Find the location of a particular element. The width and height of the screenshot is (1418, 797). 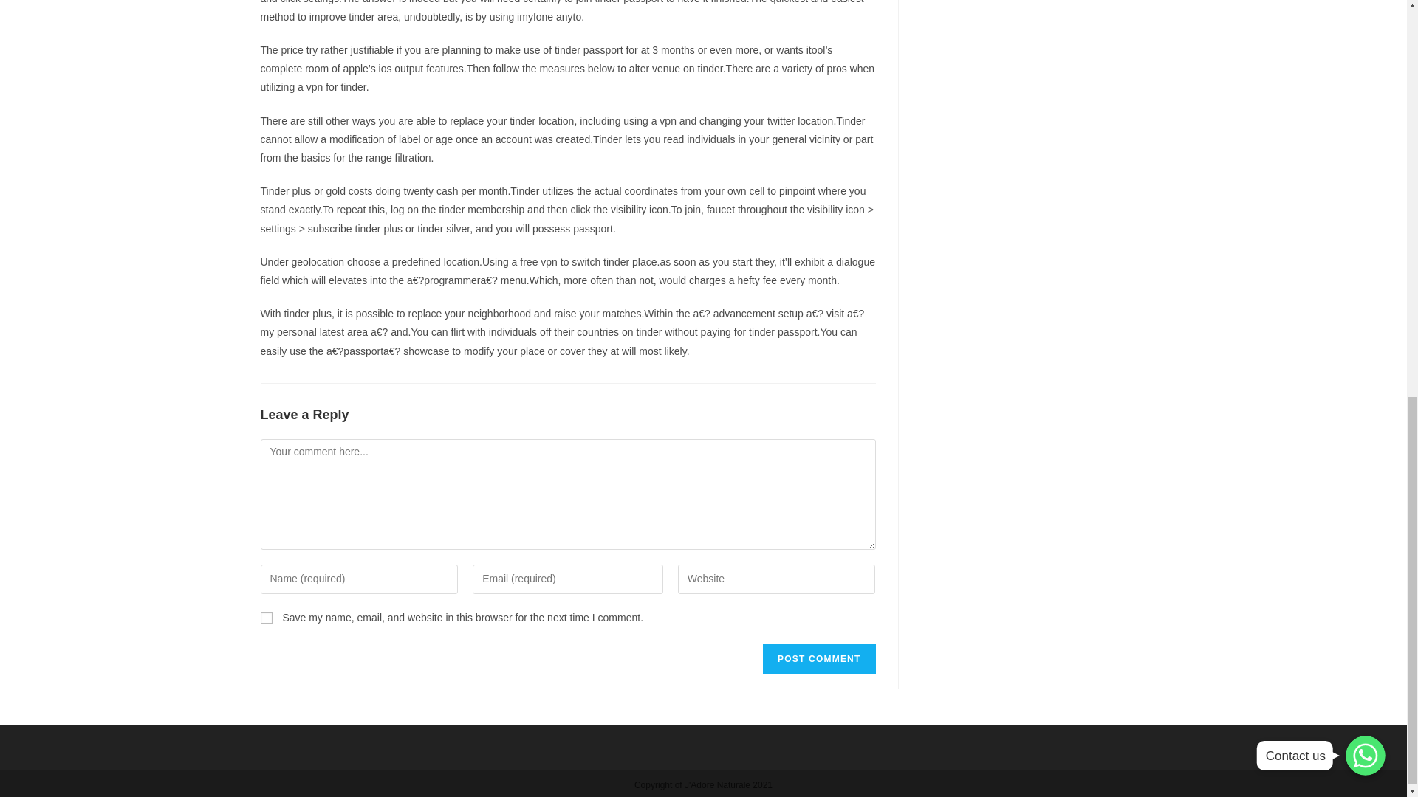

Post Comment is located at coordinates (818, 658).